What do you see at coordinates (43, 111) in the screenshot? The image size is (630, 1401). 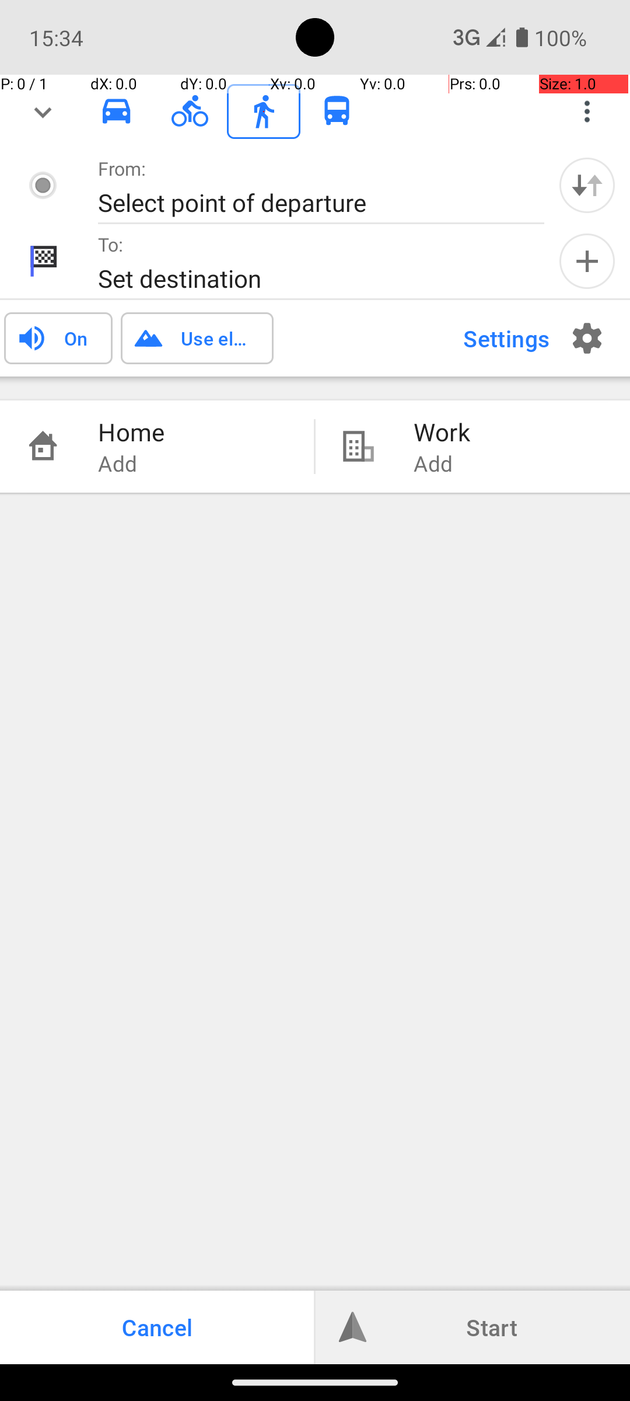 I see `fold/unfold` at bounding box center [43, 111].